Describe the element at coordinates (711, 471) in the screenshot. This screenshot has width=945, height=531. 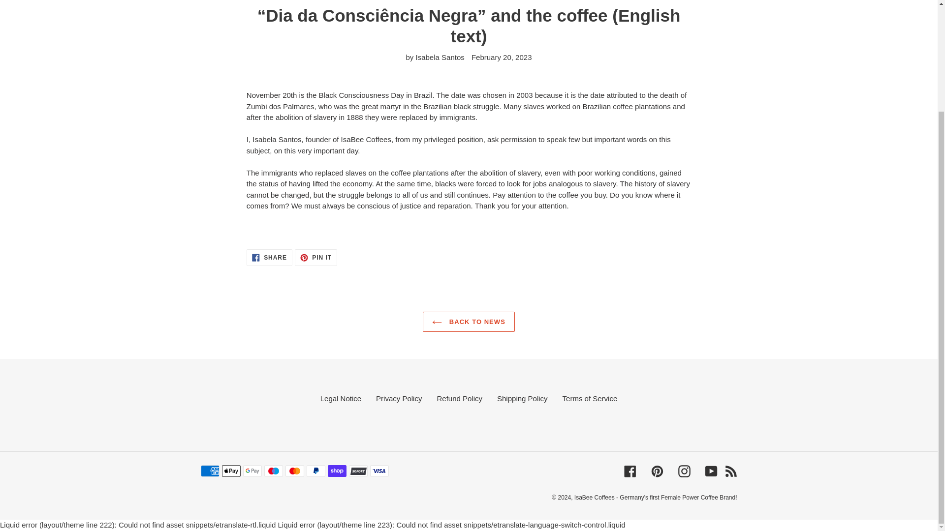
I see `YouTube` at that location.